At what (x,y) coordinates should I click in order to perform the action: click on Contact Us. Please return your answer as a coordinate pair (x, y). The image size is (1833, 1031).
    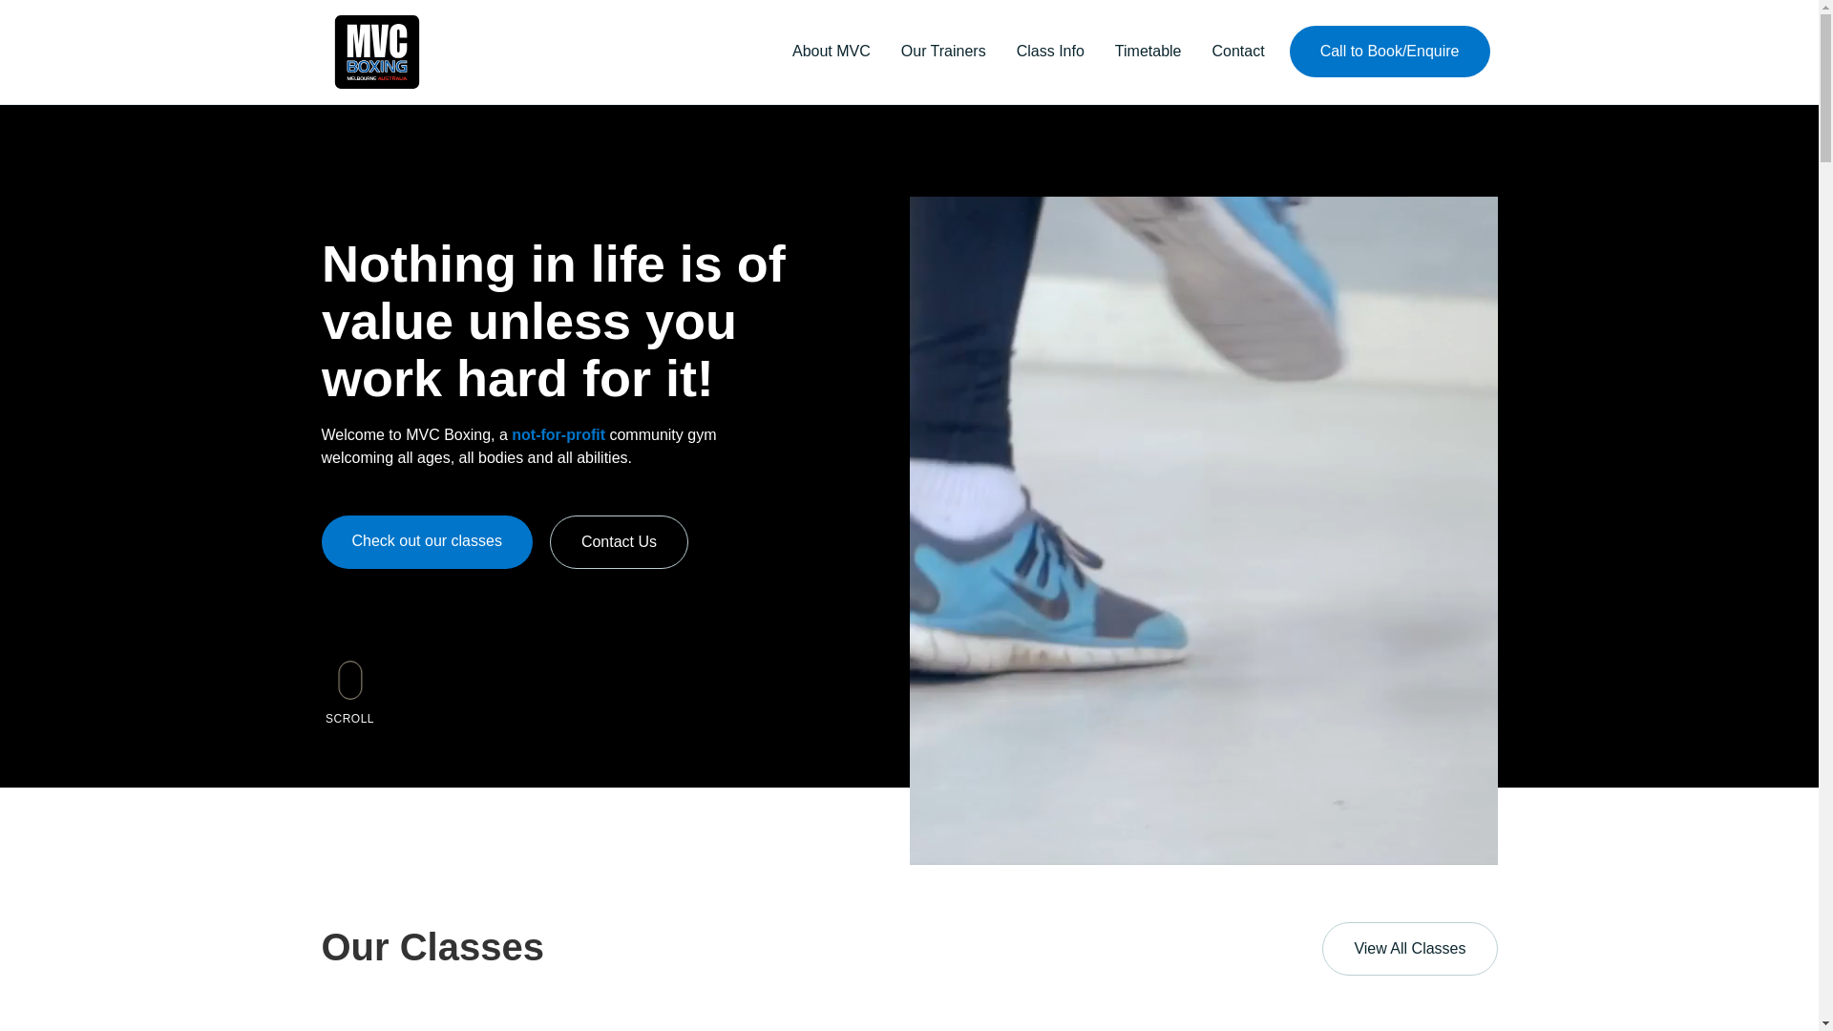
    Looking at the image, I should click on (619, 542).